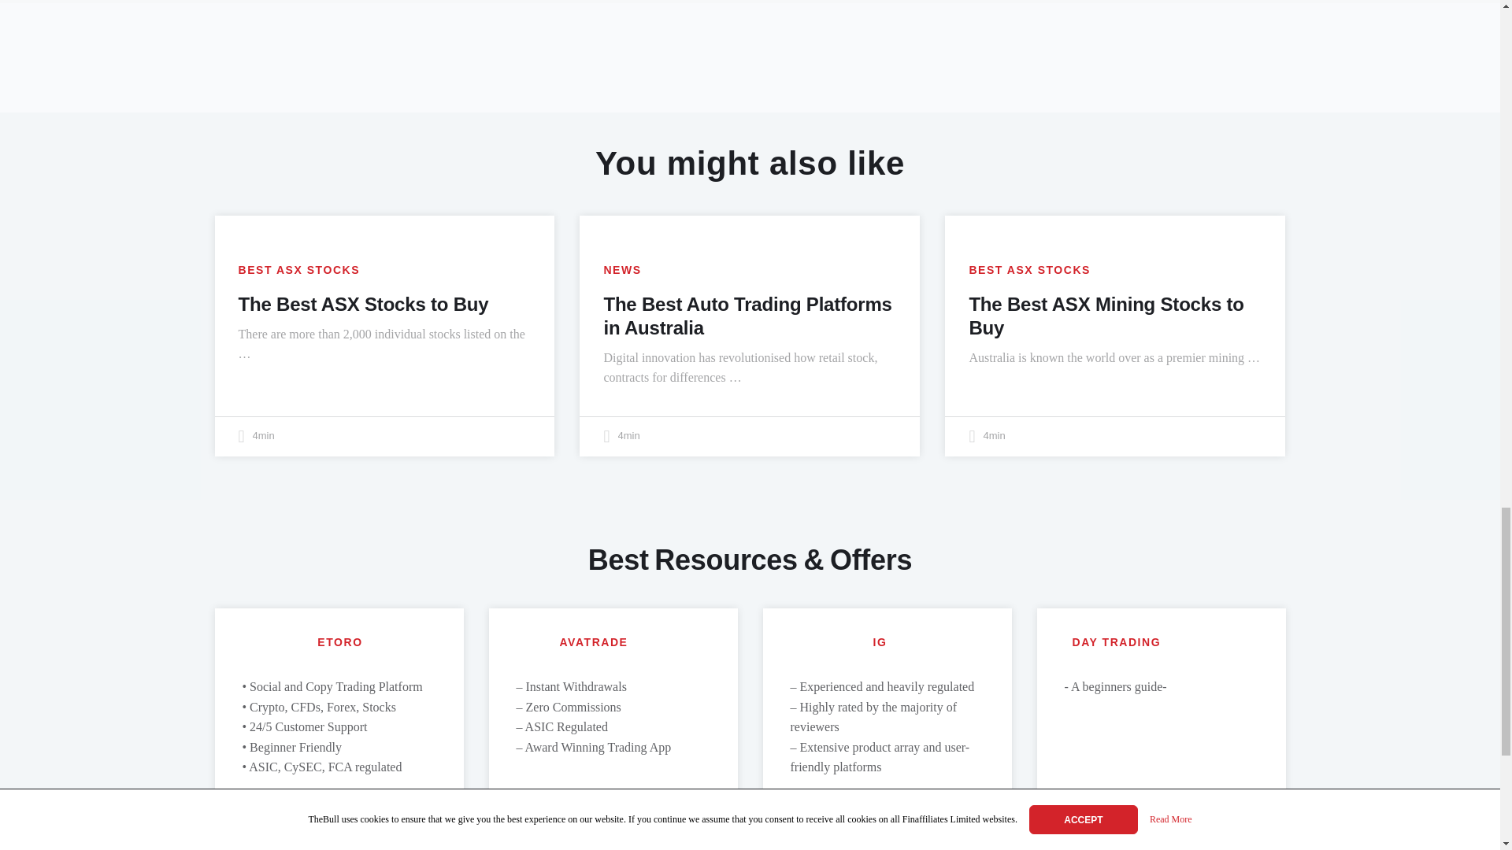  I want to click on The Best Auto Trading Platforms in Australia, so click(747, 315).